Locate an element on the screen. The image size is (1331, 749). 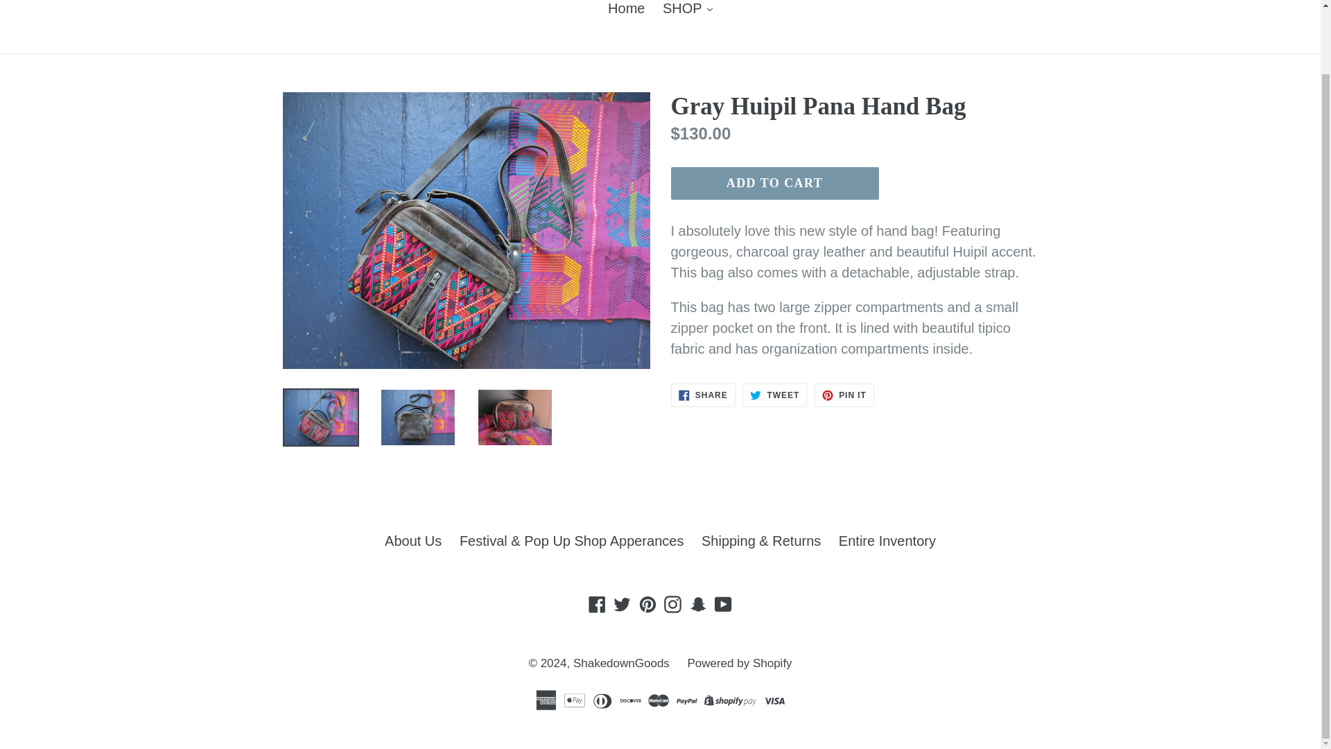
ShakedownGoods on YouTube is located at coordinates (723, 603).